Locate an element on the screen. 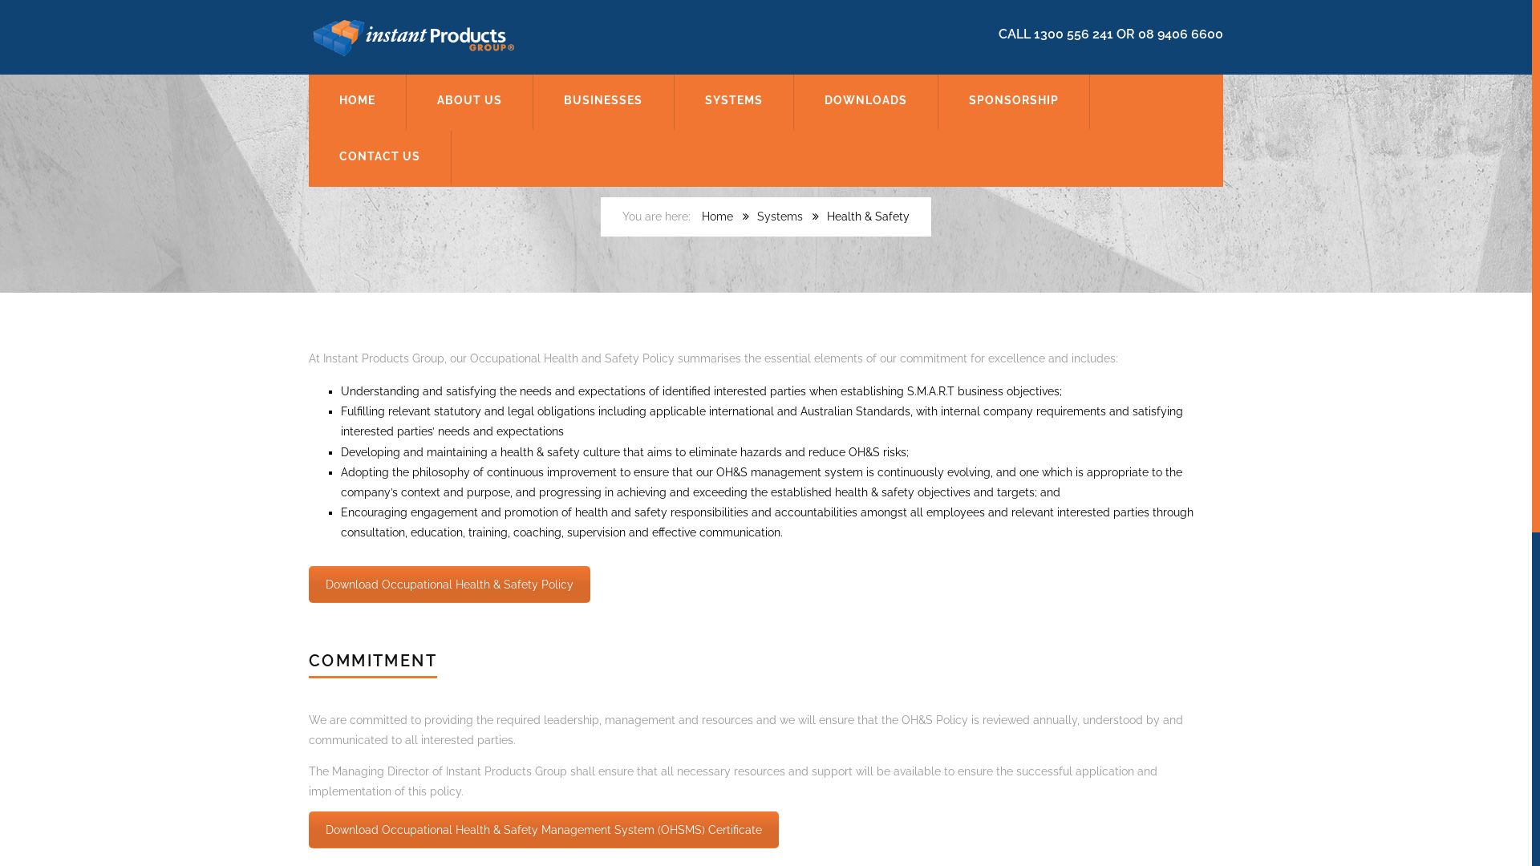 Image resolution: width=1540 pixels, height=866 pixels. 08 9406 6600 is located at coordinates (1181, 34).